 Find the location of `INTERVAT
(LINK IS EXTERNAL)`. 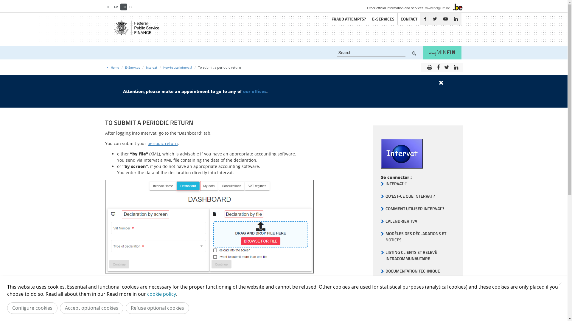

INTERVAT
(LINK IS EXTERNAL) is located at coordinates (396, 184).